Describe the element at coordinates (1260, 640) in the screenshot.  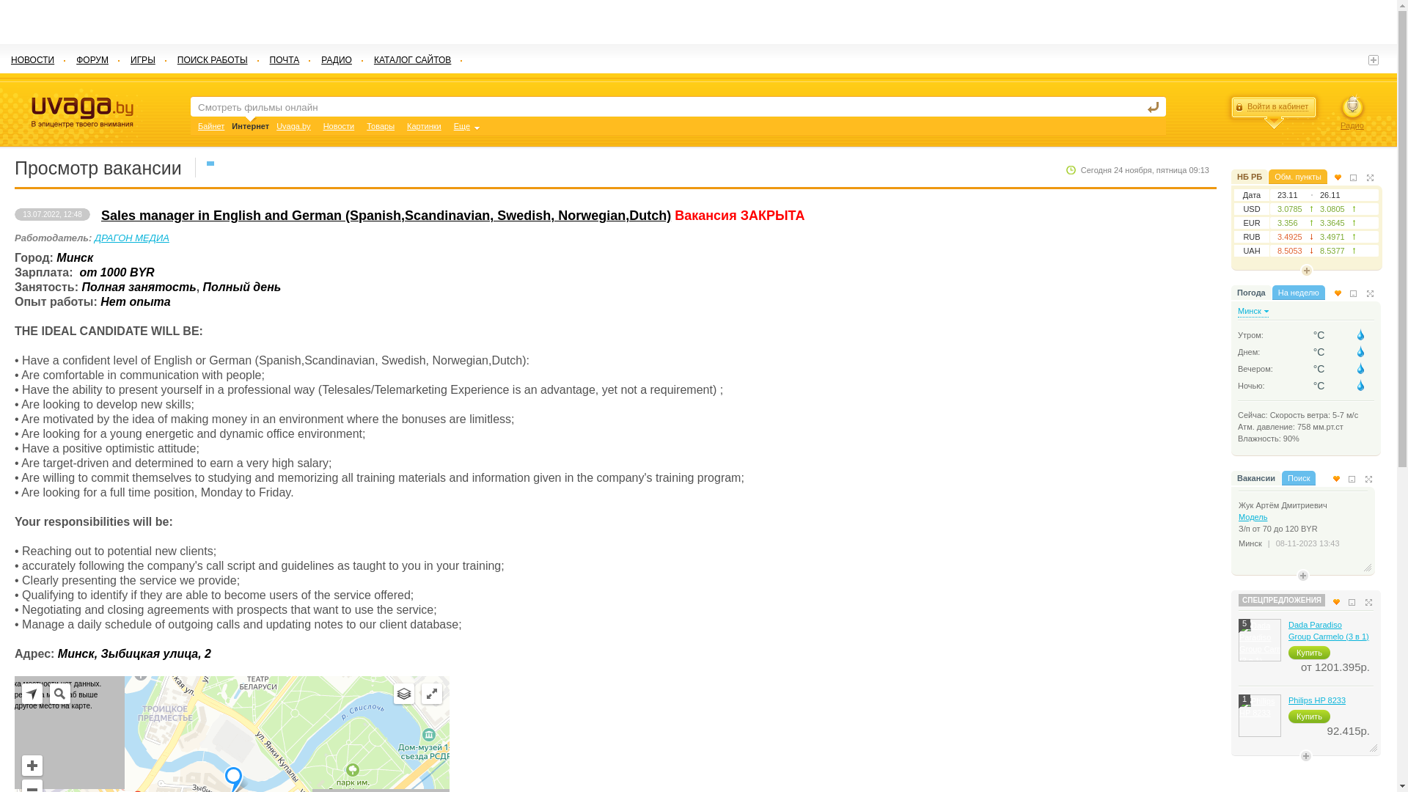
I see `5` at that location.